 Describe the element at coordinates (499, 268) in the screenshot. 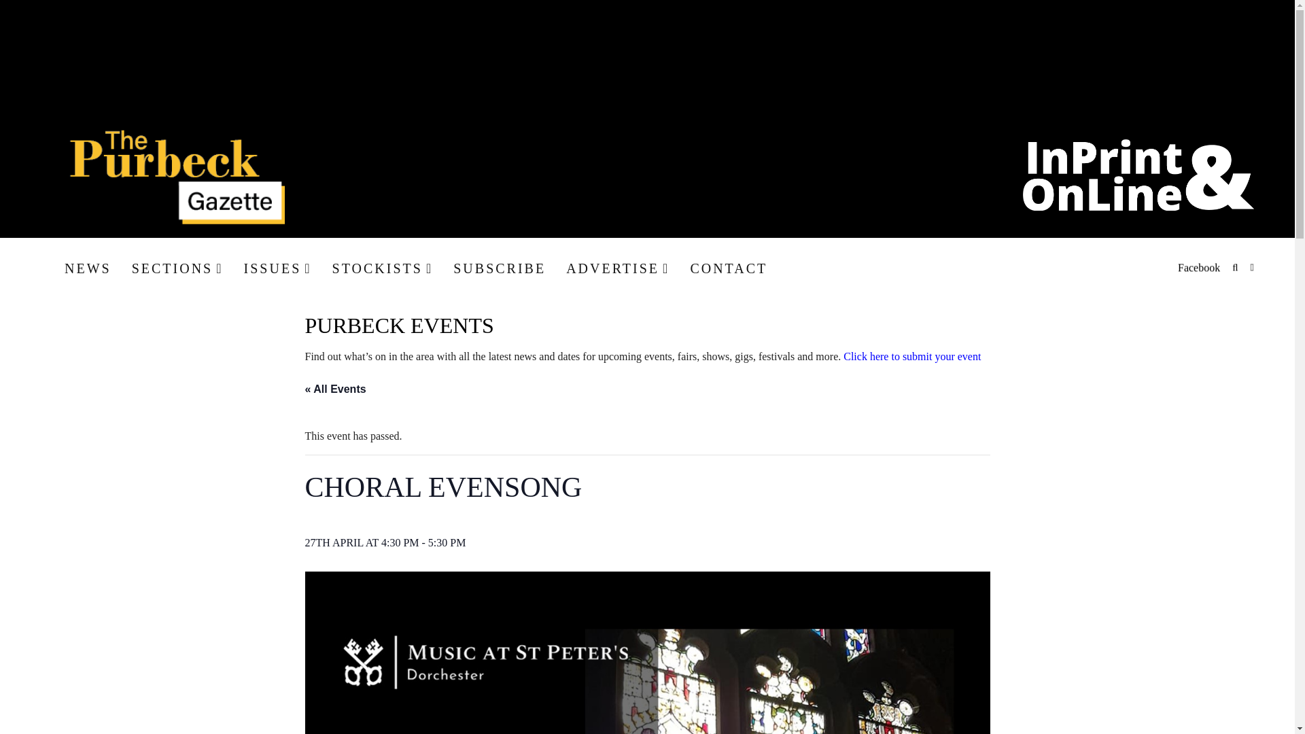

I see `SUBSCRIBE` at that location.